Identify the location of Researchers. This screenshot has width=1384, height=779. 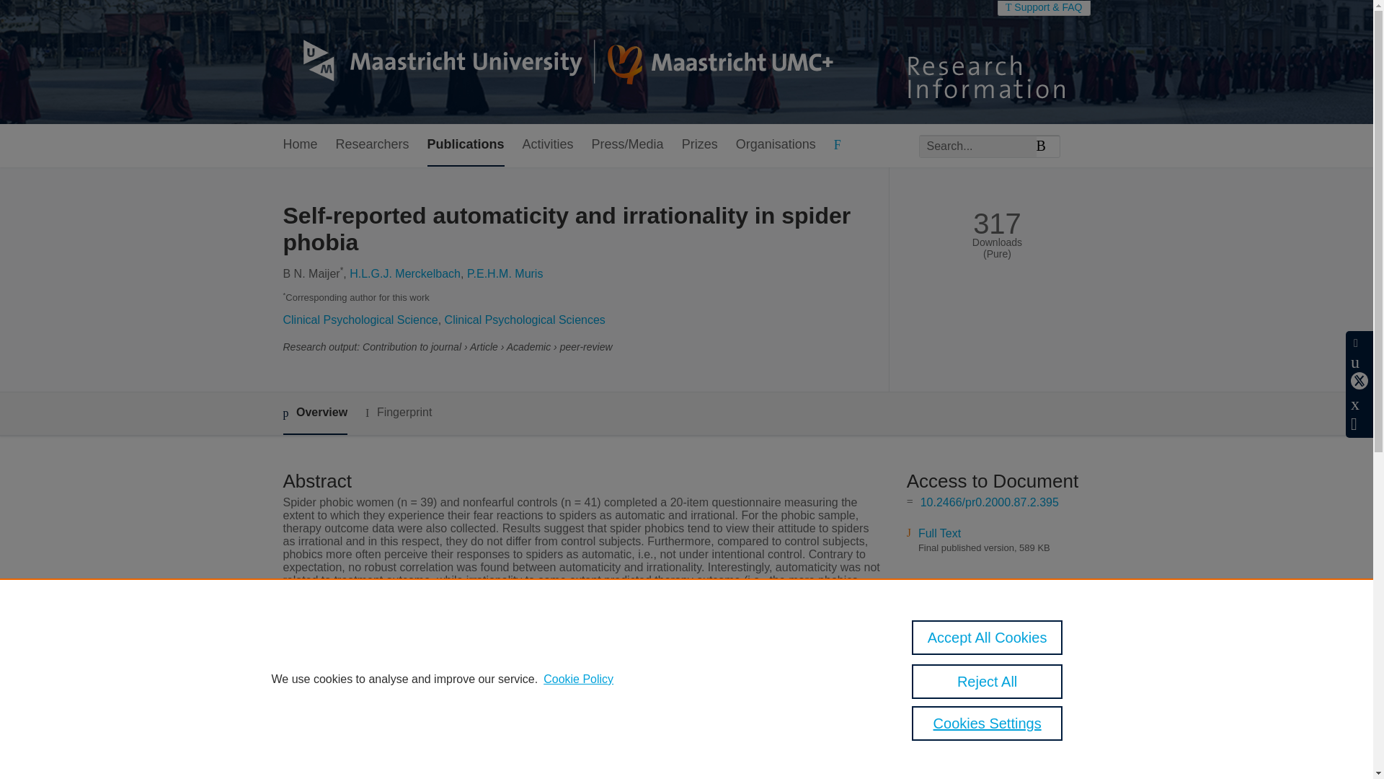
(373, 145).